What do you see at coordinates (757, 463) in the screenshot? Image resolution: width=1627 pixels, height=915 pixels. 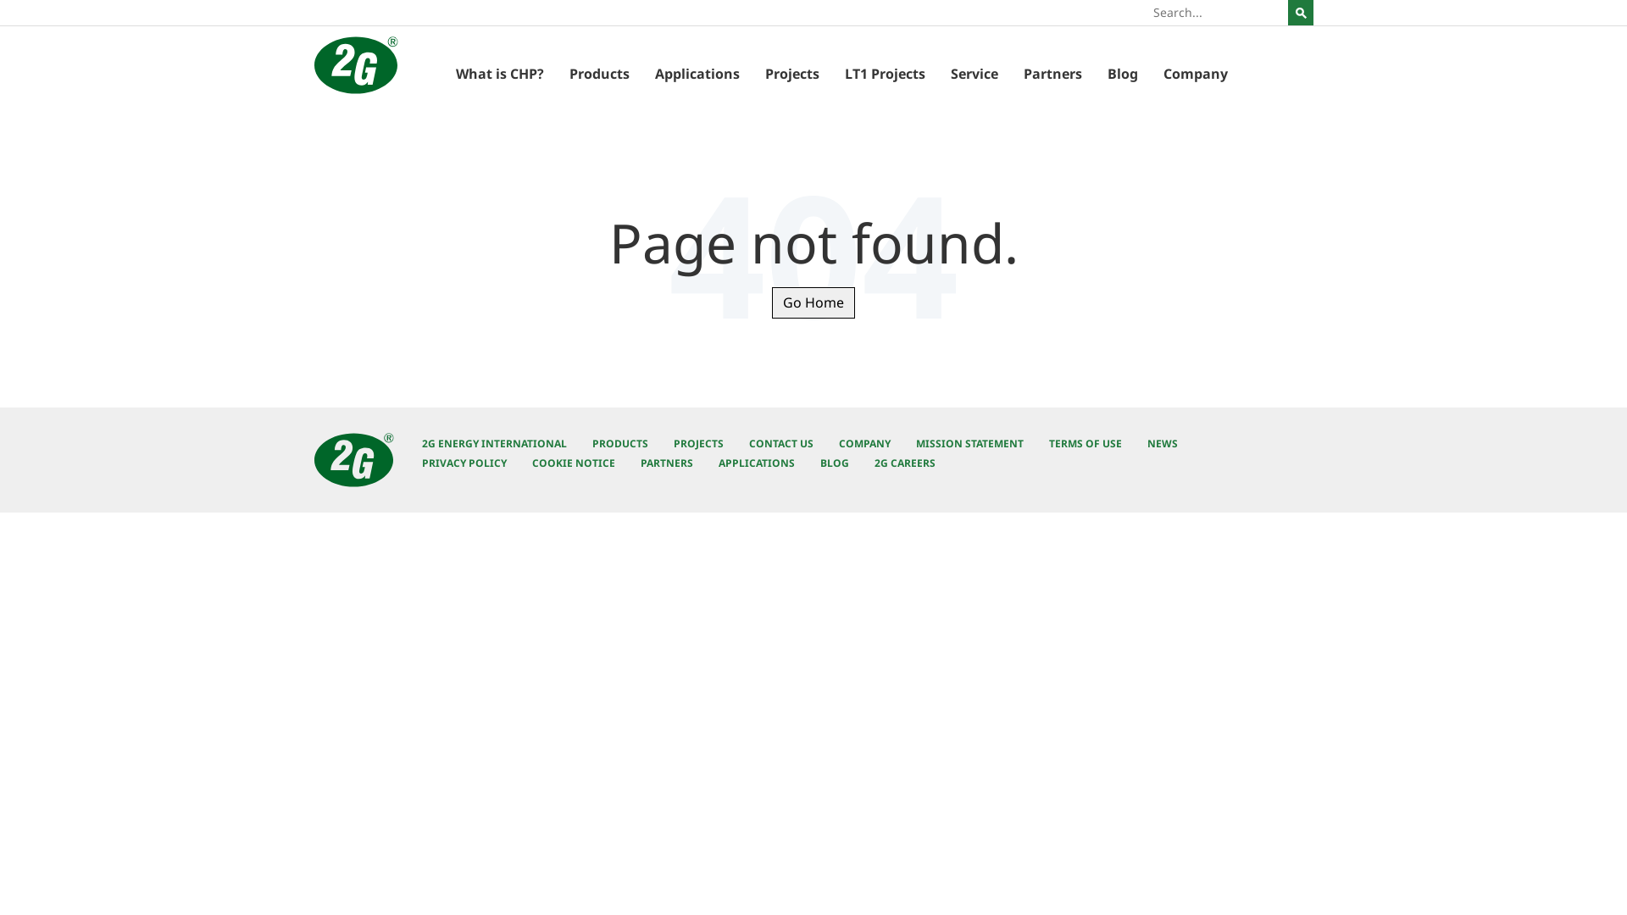 I see `APPLICATIONS` at bounding box center [757, 463].